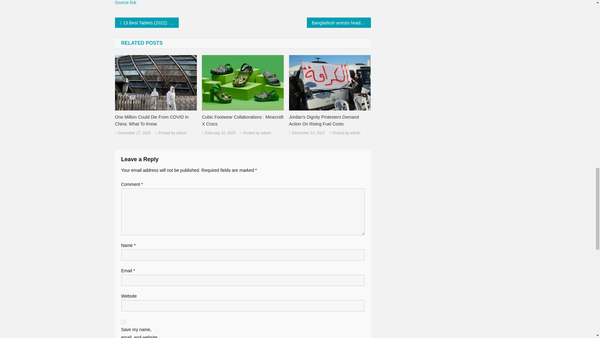  What do you see at coordinates (126, 3) in the screenshot?
I see `Source link` at bounding box center [126, 3].